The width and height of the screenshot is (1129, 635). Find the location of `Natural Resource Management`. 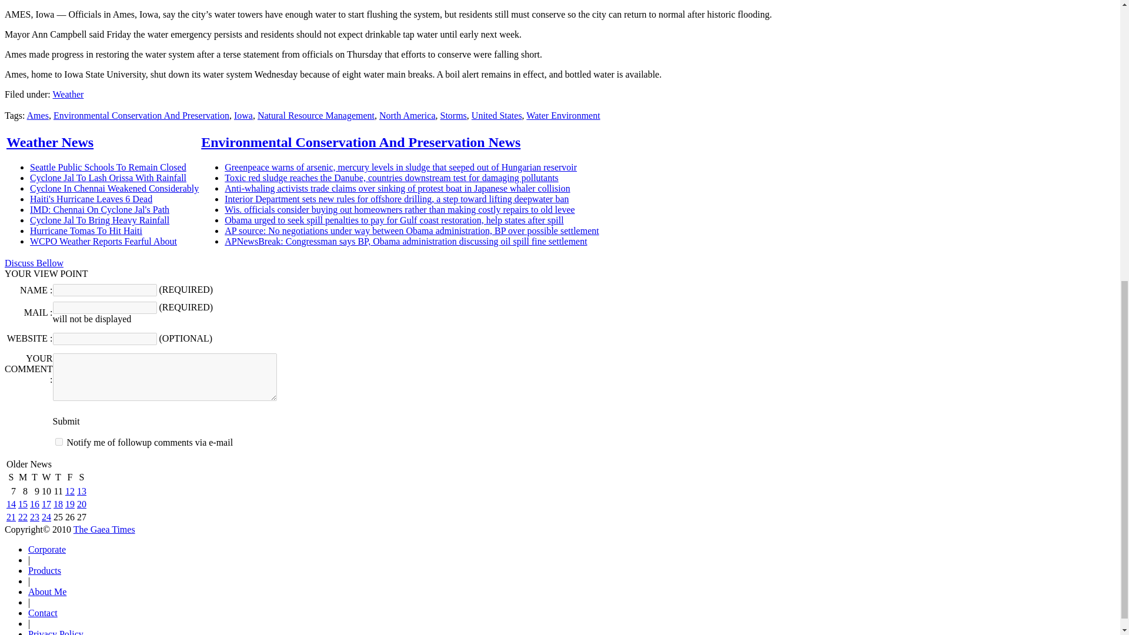

Natural Resource Management is located at coordinates (316, 115).